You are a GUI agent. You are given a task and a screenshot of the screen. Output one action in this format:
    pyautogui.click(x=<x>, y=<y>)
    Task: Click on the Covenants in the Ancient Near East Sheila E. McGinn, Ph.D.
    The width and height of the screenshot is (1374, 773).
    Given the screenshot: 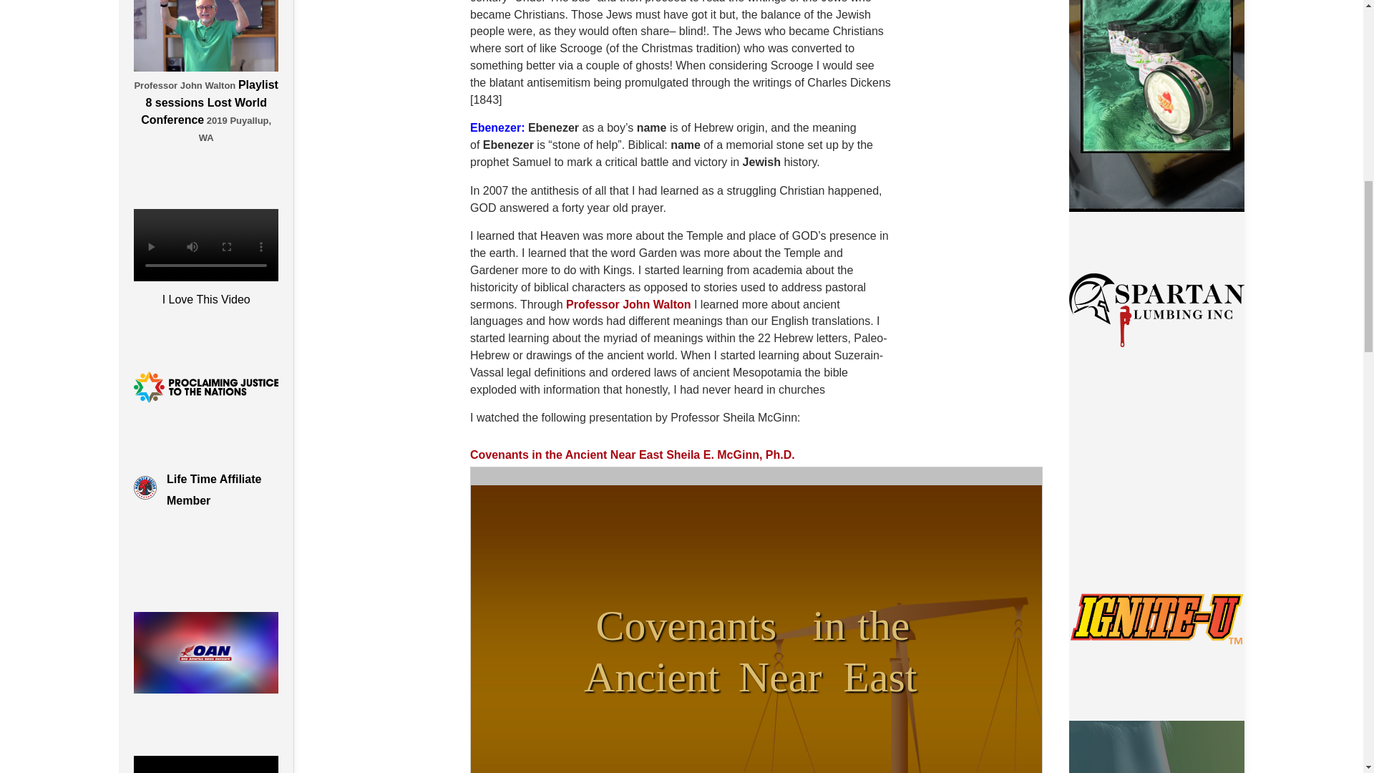 What is the action you would take?
    pyautogui.click(x=633, y=454)
    